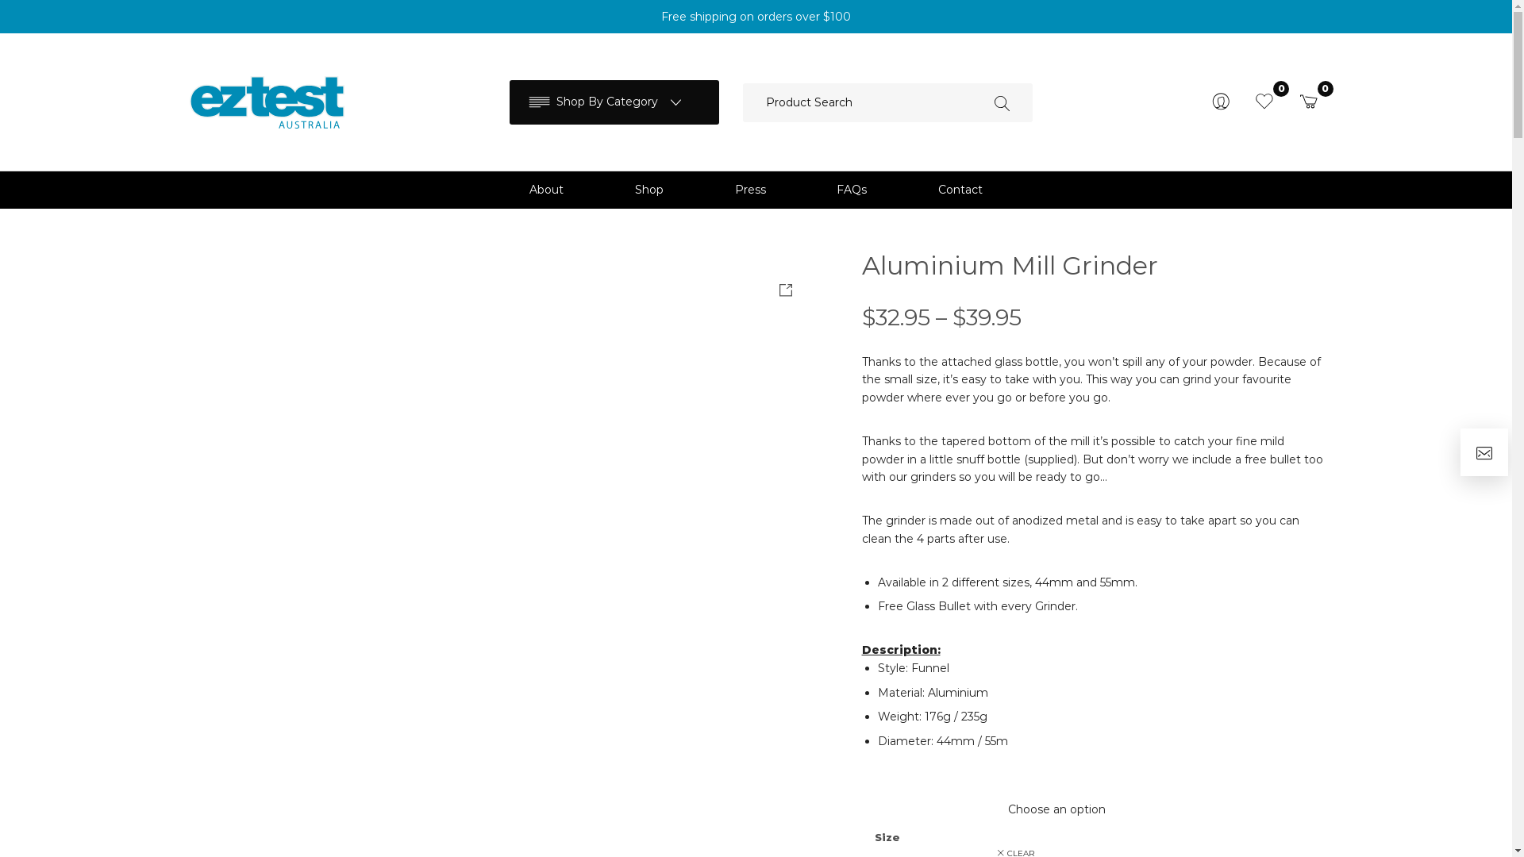  What do you see at coordinates (267, 102) in the screenshot?
I see `Ez-Test Australia` at bounding box center [267, 102].